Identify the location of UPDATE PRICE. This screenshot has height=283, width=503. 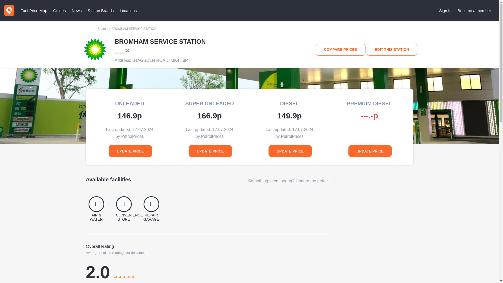
(210, 151).